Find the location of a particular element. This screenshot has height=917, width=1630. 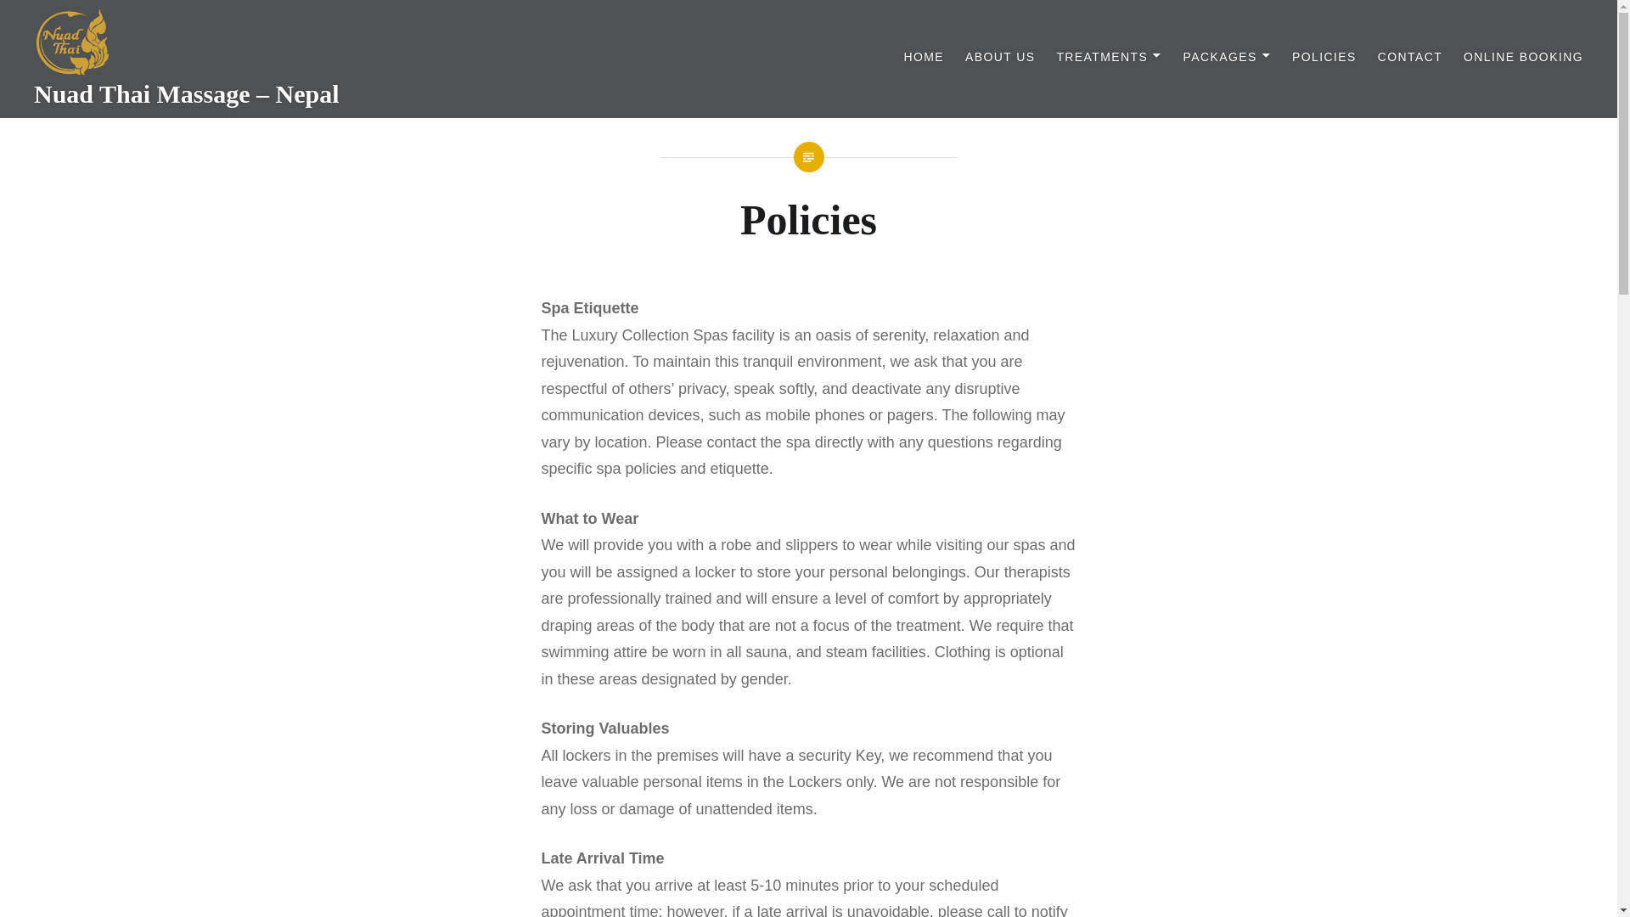

POLICIES is located at coordinates (1324, 57).